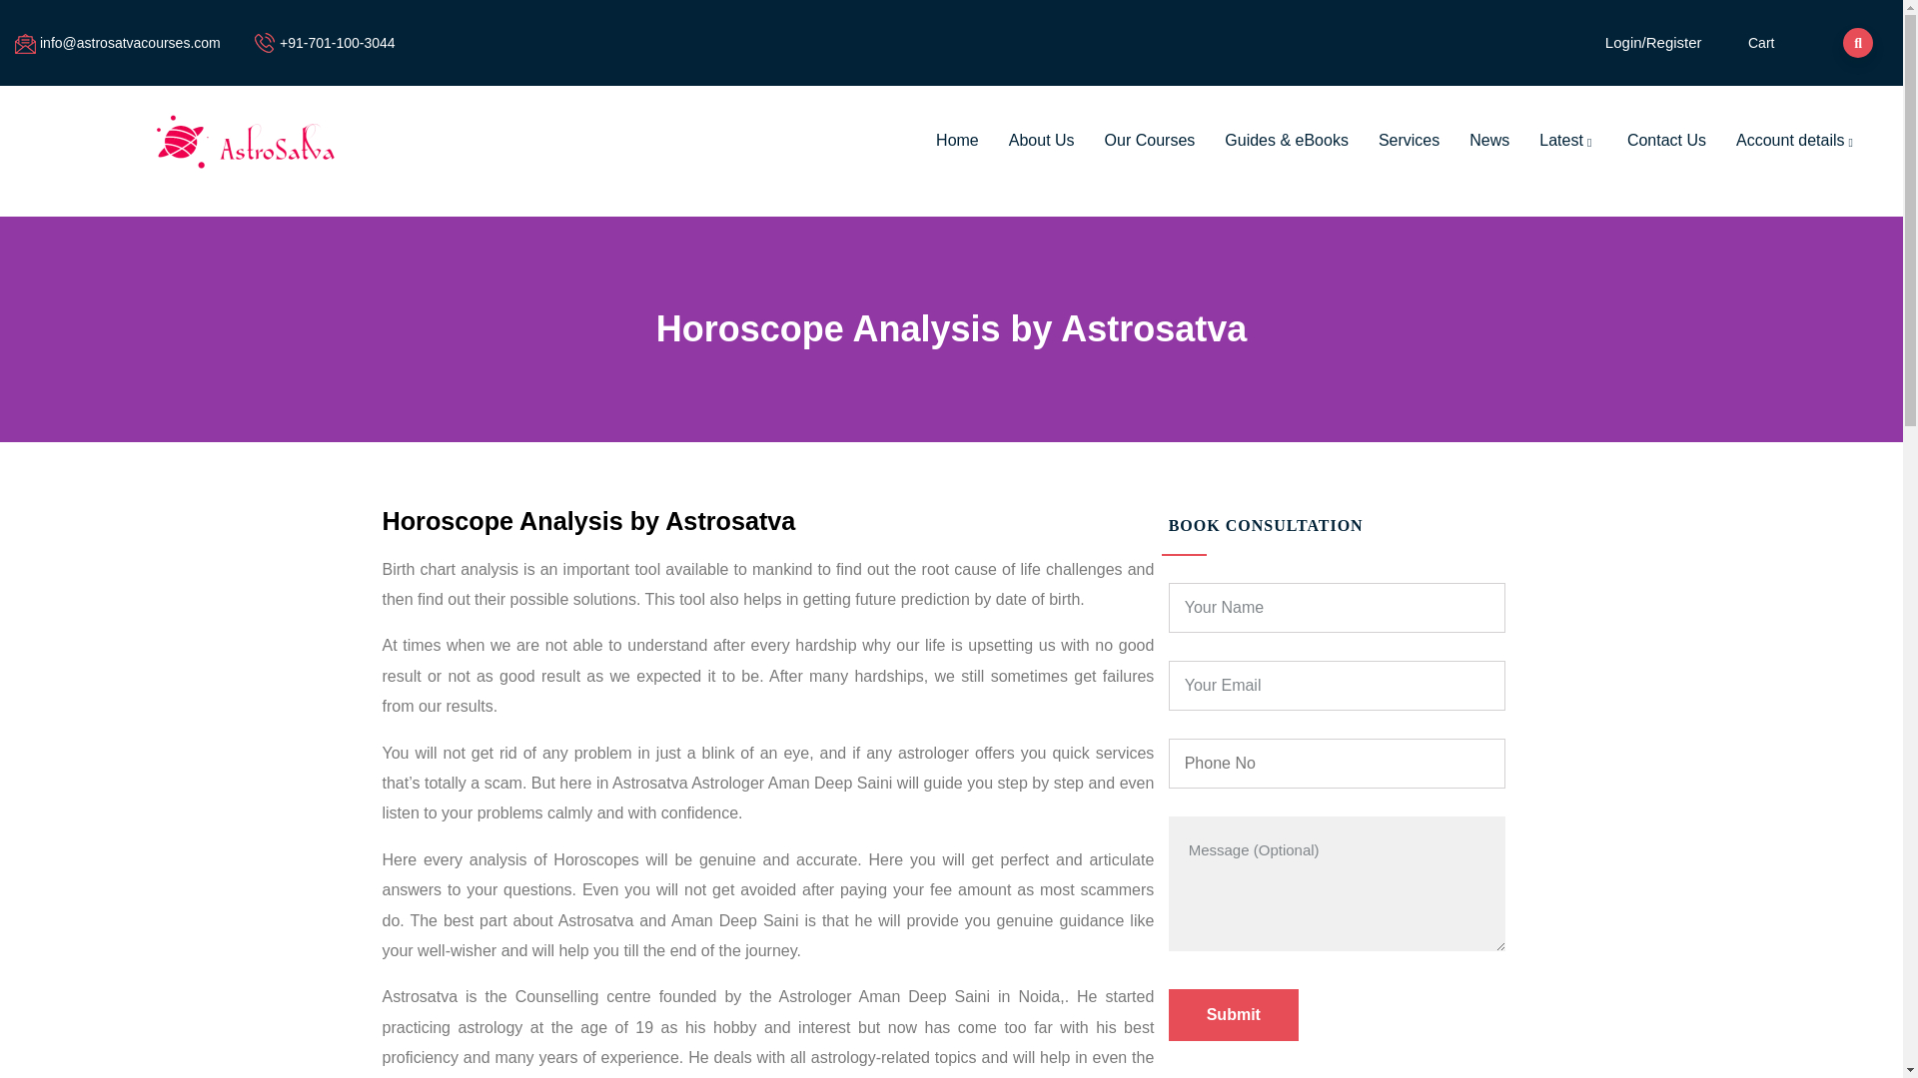 This screenshot has height=1078, width=1918. Describe the element at coordinates (1568, 140) in the screenshot. I see `Latest` at that location.